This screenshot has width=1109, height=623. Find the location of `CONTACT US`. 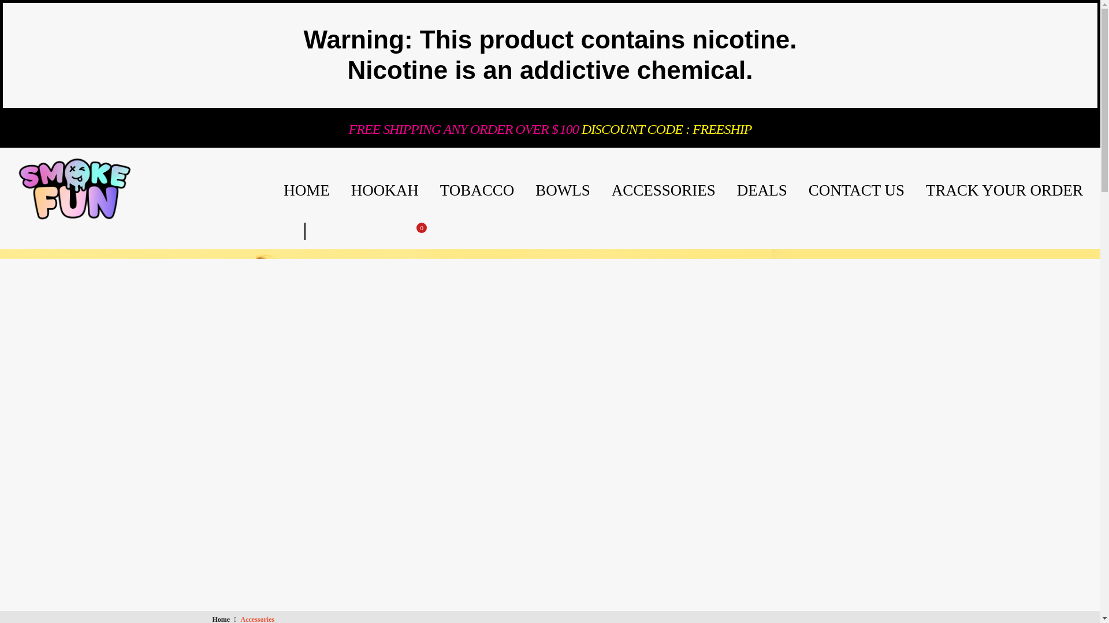

CONTACT US is located at coordinates (856, 190).